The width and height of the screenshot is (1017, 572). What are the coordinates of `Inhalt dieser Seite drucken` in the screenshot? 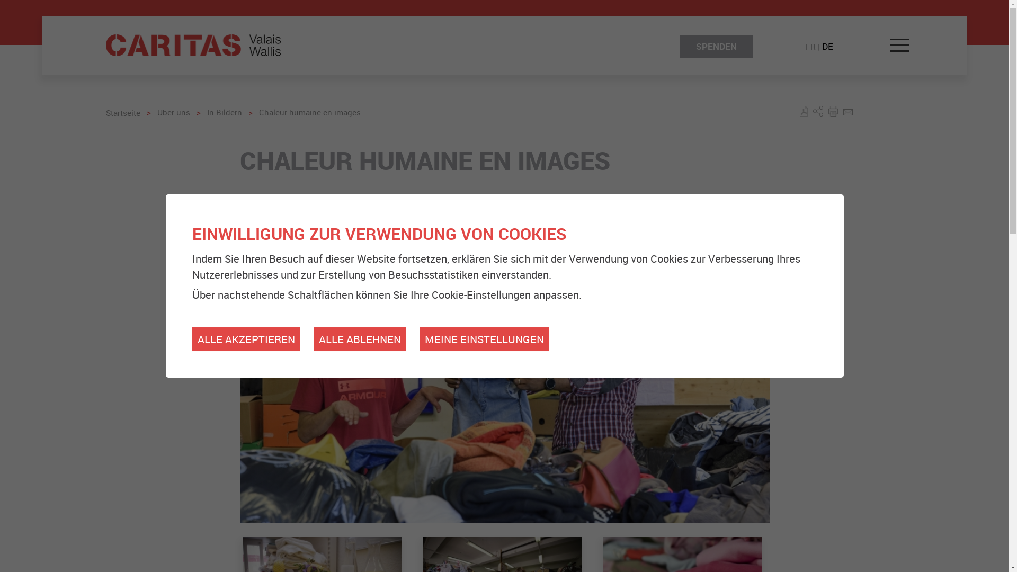 It's located at (833, 112).